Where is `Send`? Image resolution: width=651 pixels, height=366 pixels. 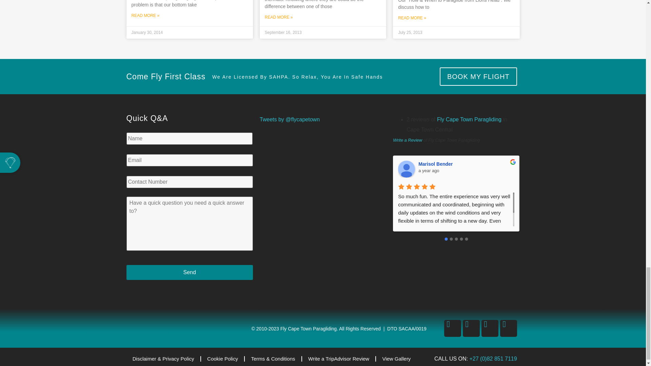
Send is located at coordinates (189, 272).